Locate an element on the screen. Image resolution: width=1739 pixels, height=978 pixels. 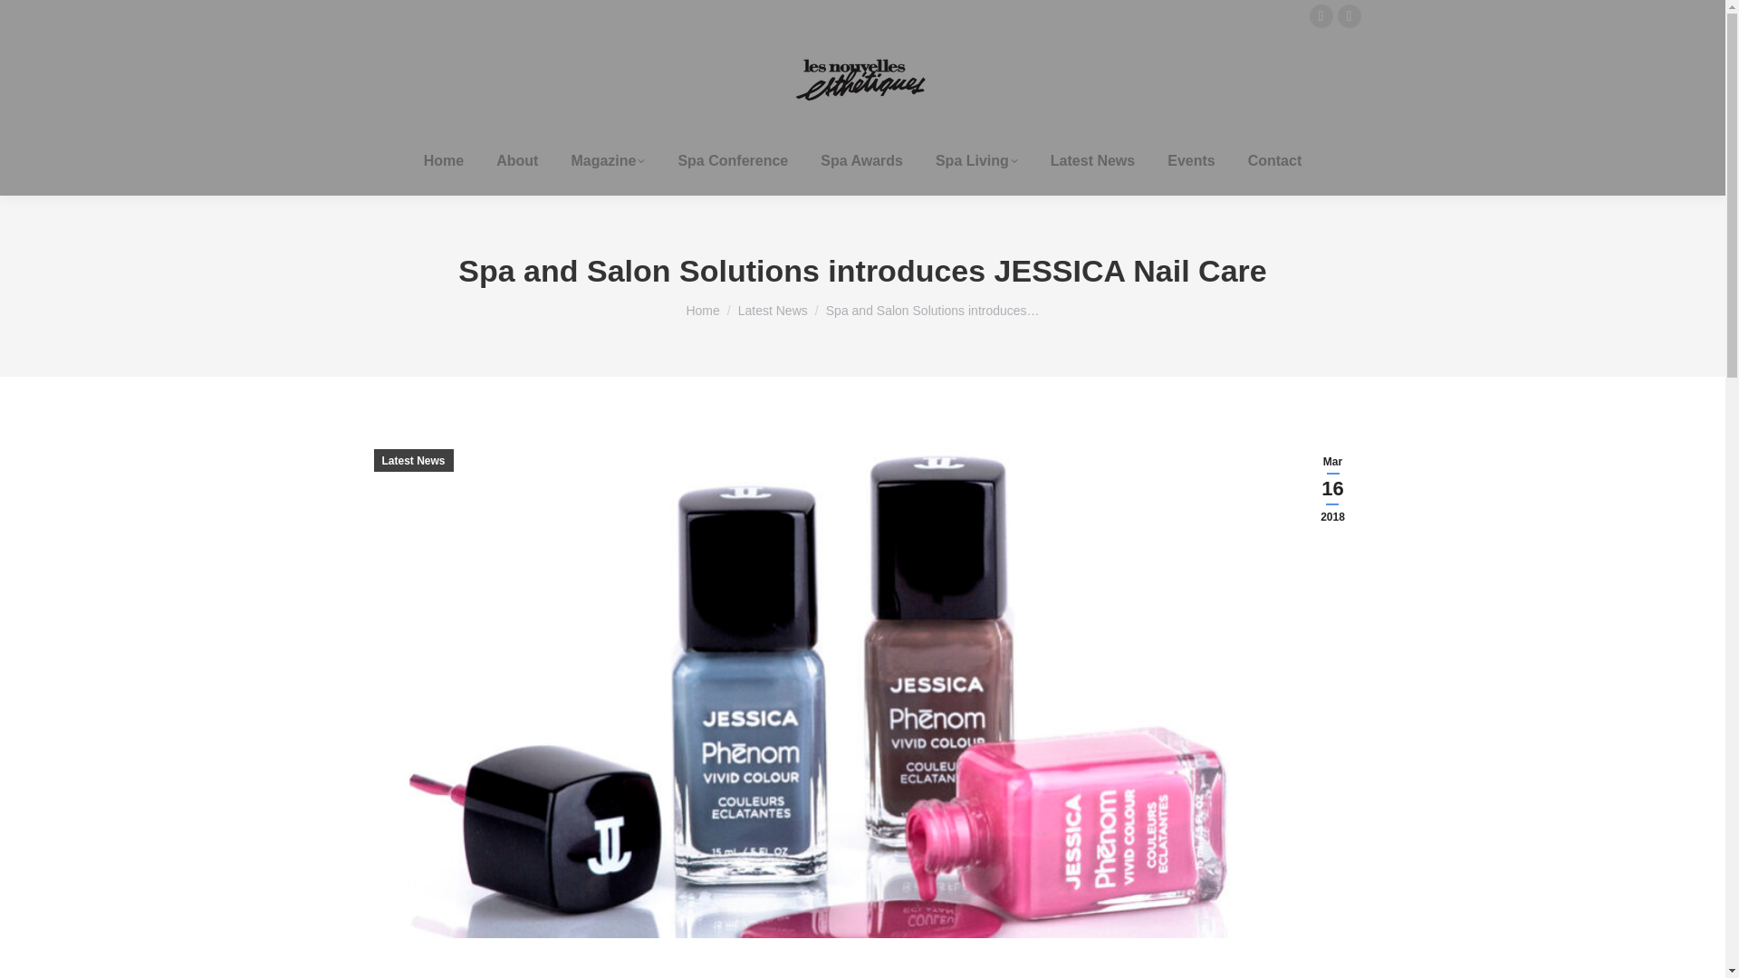
Events is located at coordinates (1190, 161).